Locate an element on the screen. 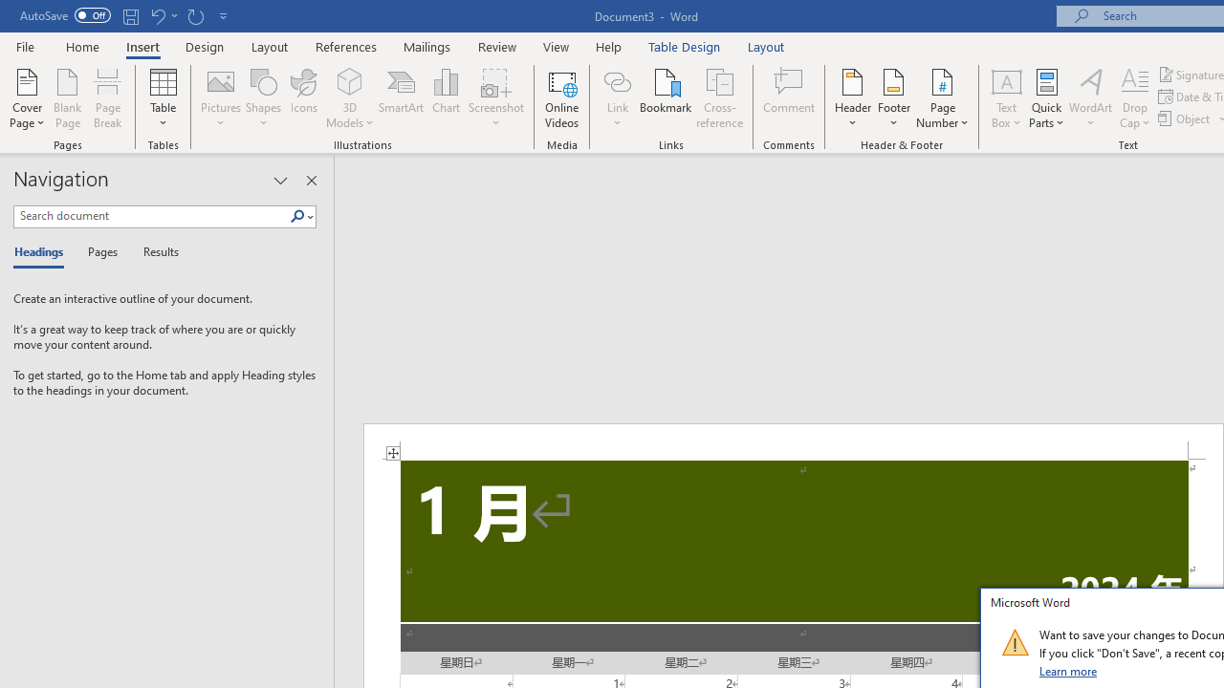 This screenshot has width=1224, height=688. AutoSave is located at coordinates (65, 15).